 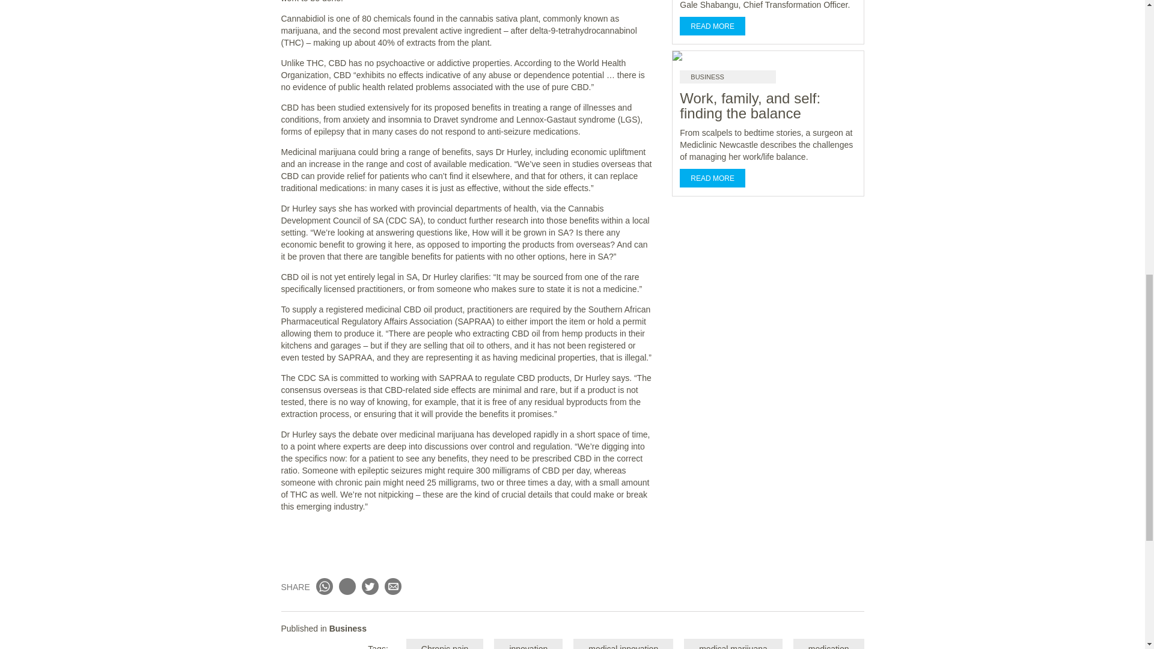 I want to click on Chronic pain, so click(x=445, y=644).